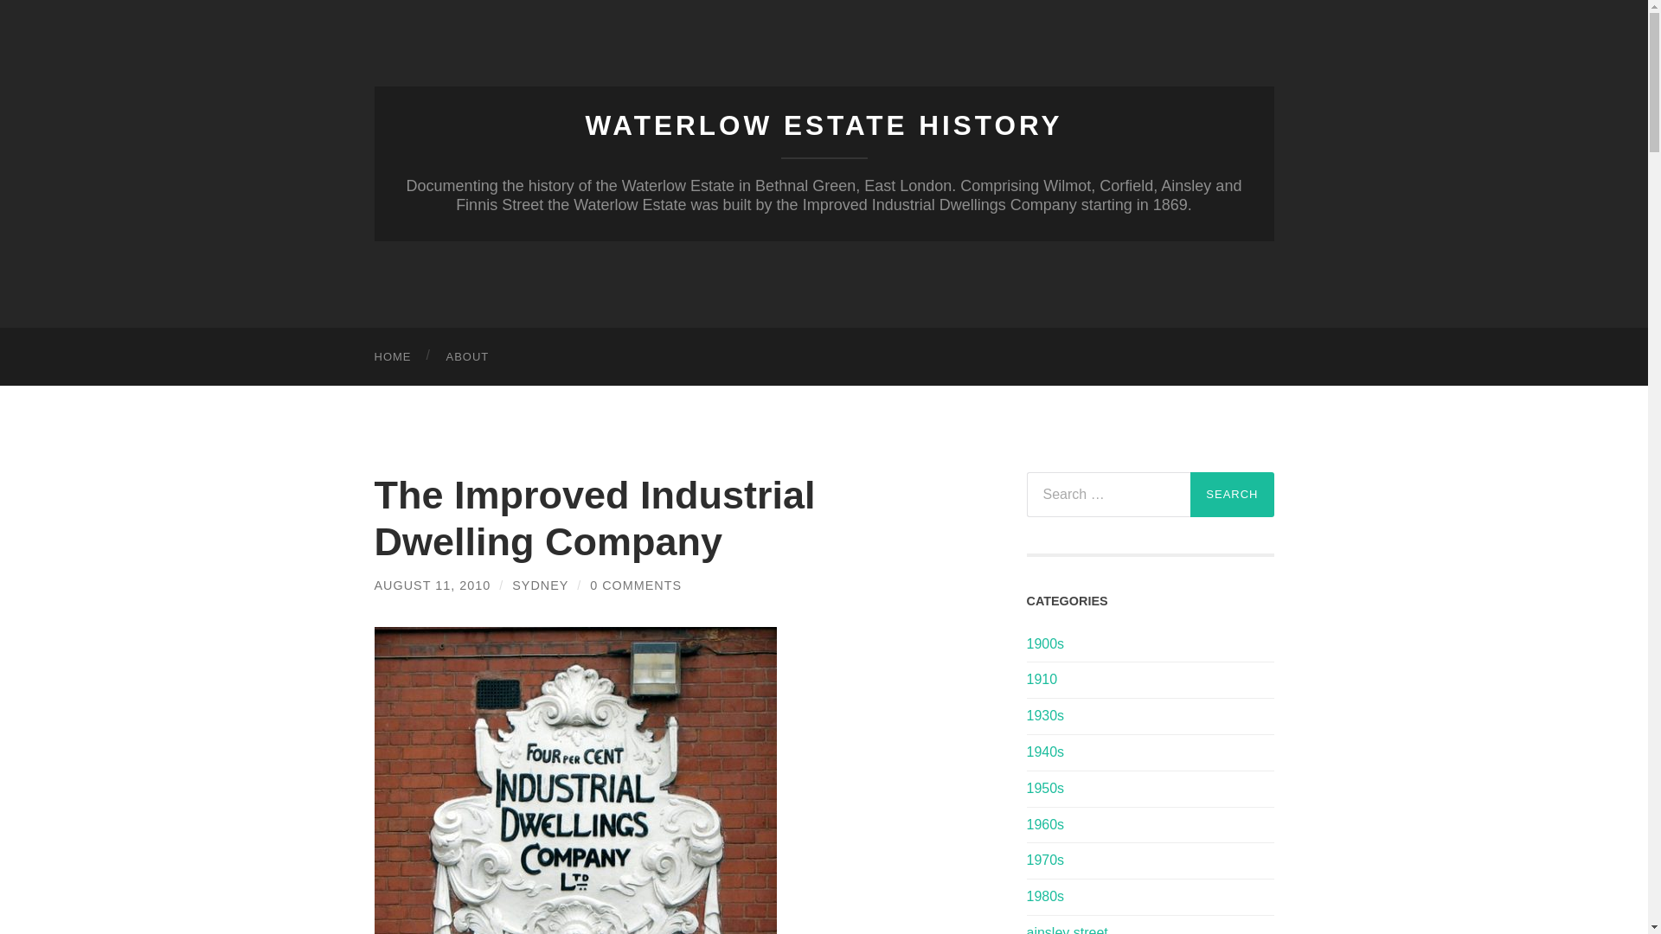 This screenshot has width=1661, height=934. What do you see at coordinates (1045, 825) in the screenshot?
I see `1960s` at bounding box center [1045, 825].